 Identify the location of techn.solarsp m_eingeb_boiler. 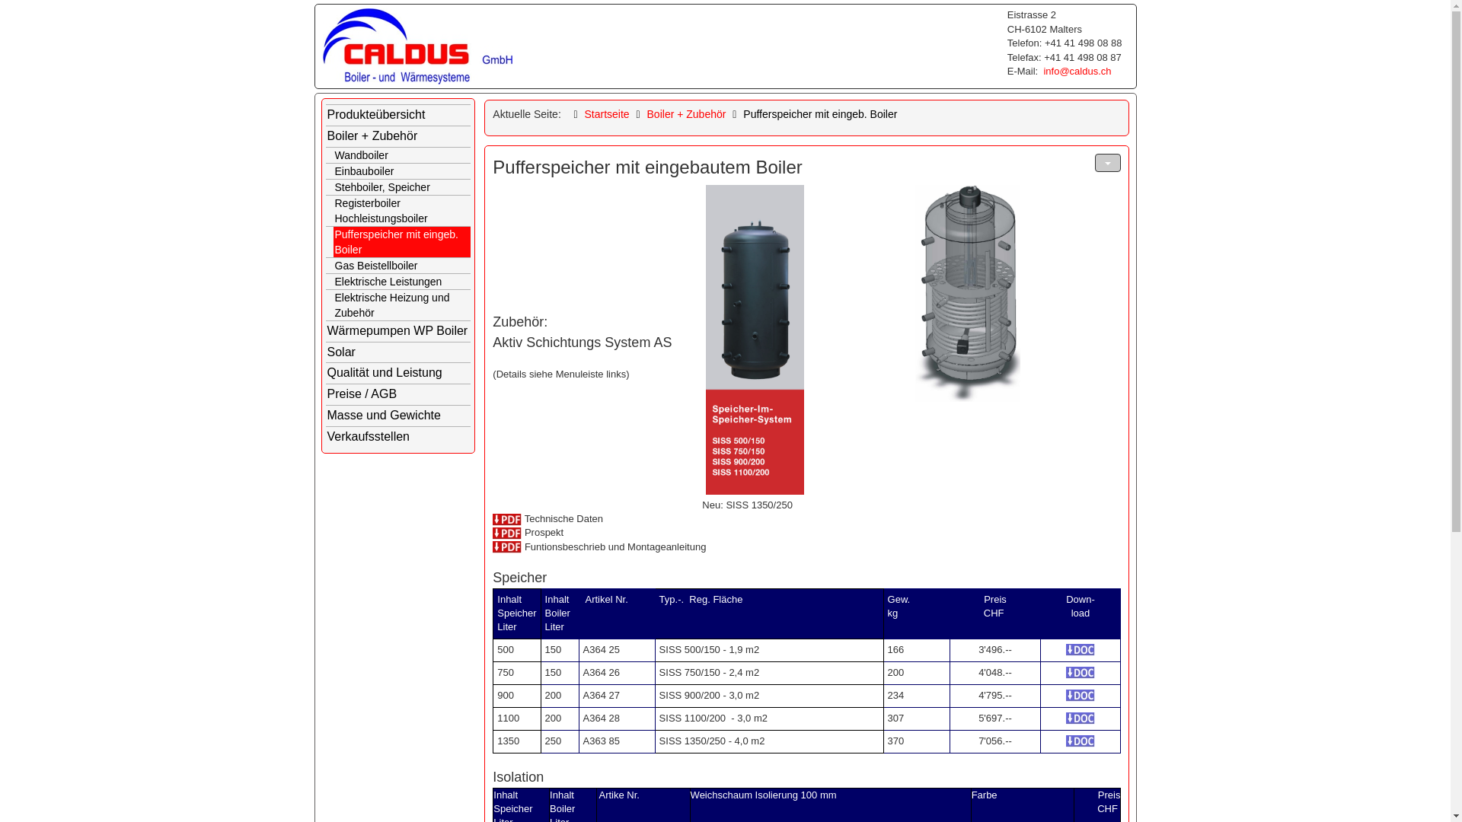
(507, 519).